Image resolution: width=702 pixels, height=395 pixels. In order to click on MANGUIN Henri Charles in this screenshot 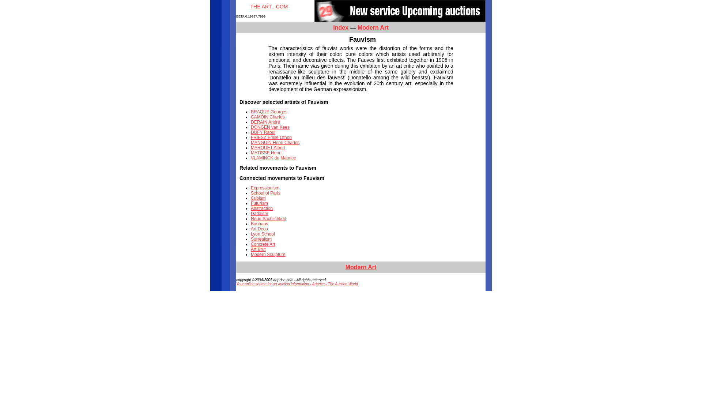, I will do `click(275, 143)`.